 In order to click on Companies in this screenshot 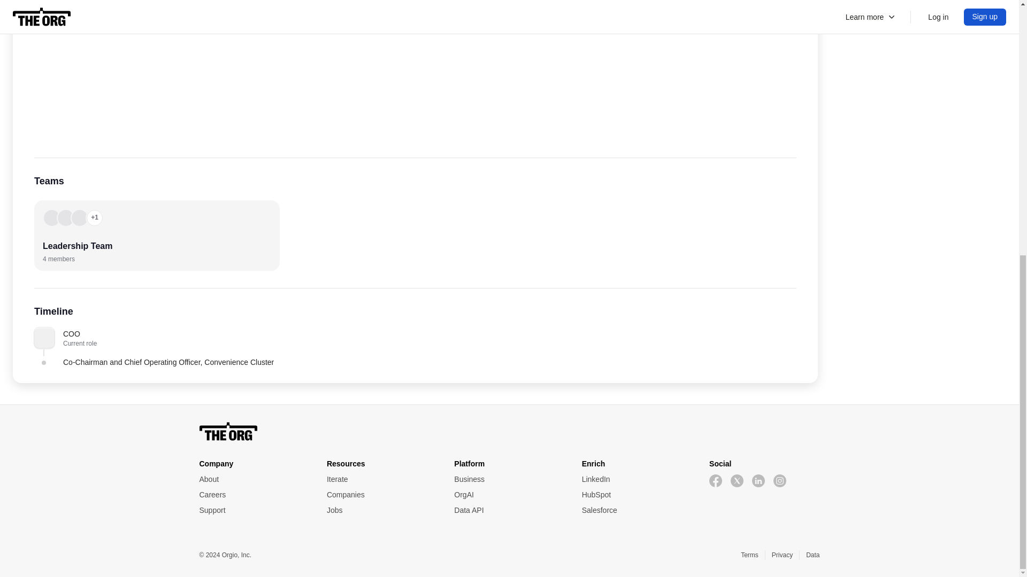, I will do `click(382, 495)`.